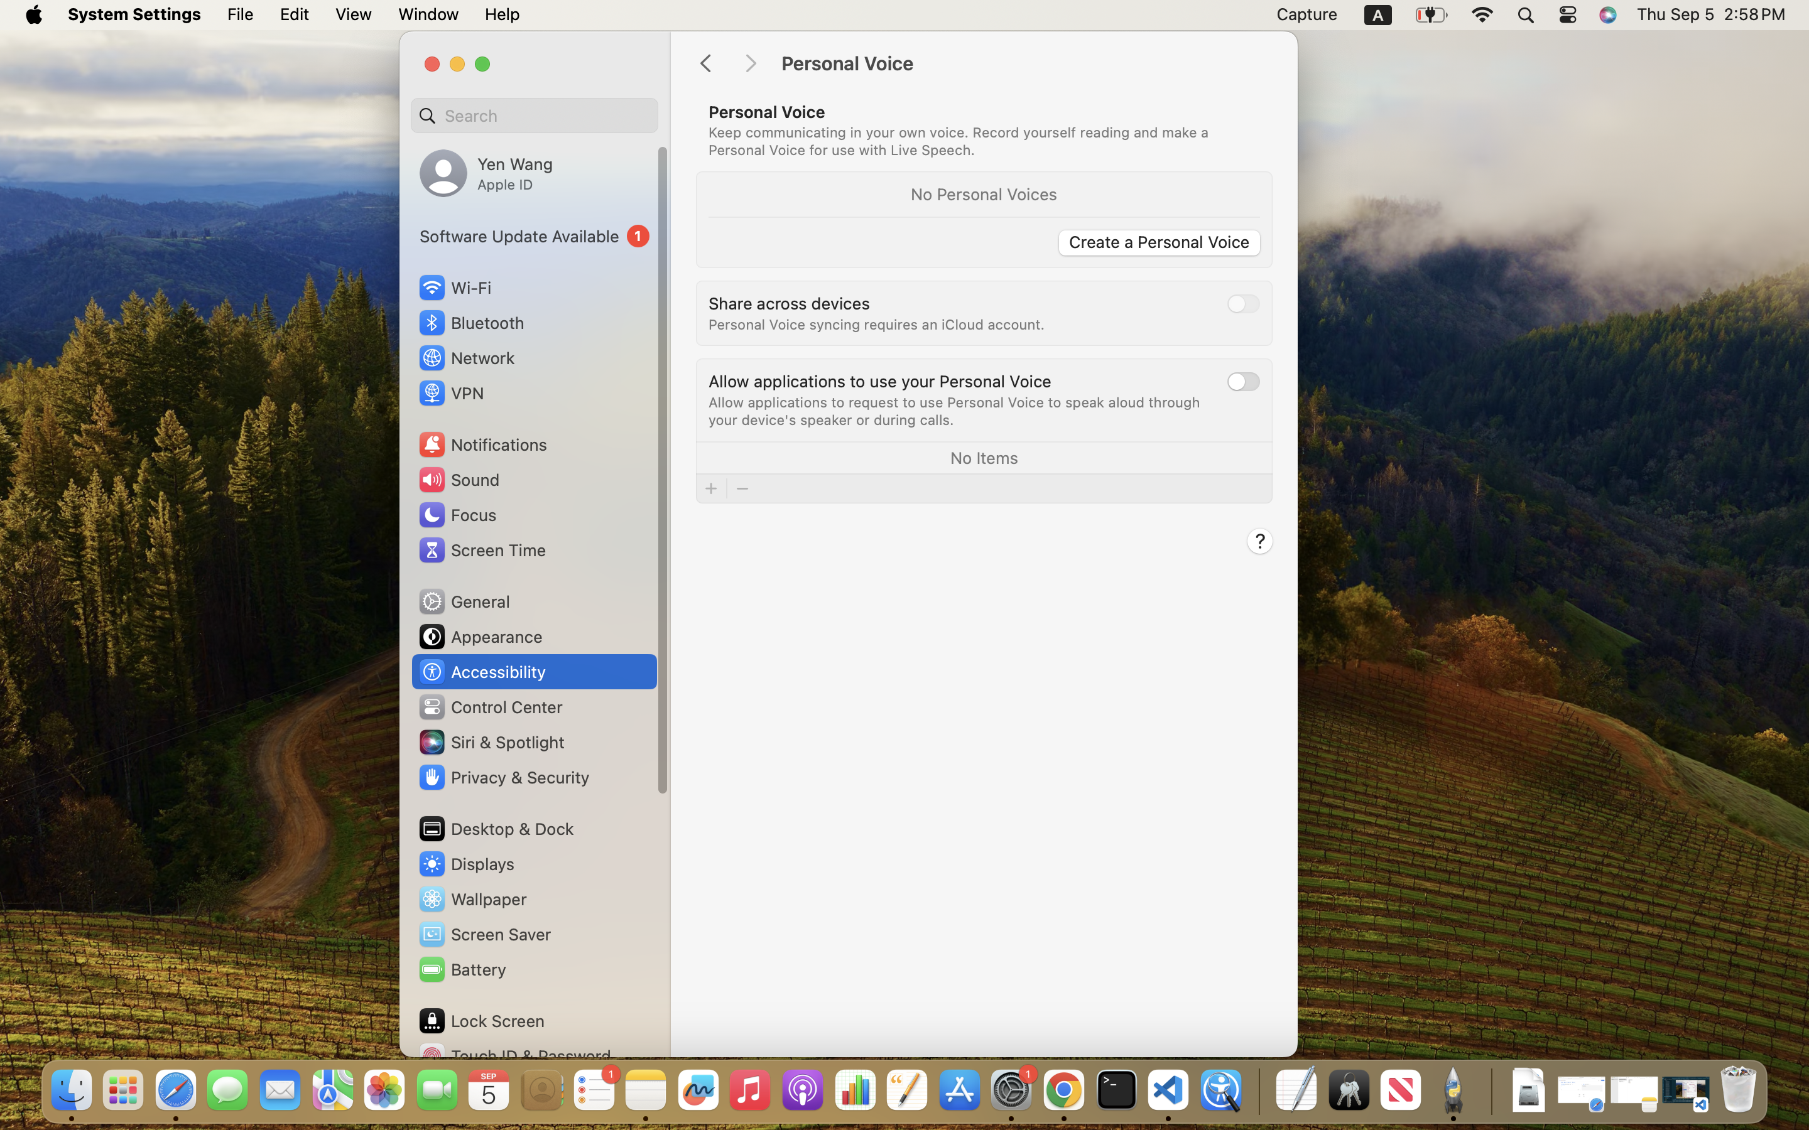  What do you see at coordinates (459, 480) in the screenshot?
I see `Sound` at bounding box center [459, 480].